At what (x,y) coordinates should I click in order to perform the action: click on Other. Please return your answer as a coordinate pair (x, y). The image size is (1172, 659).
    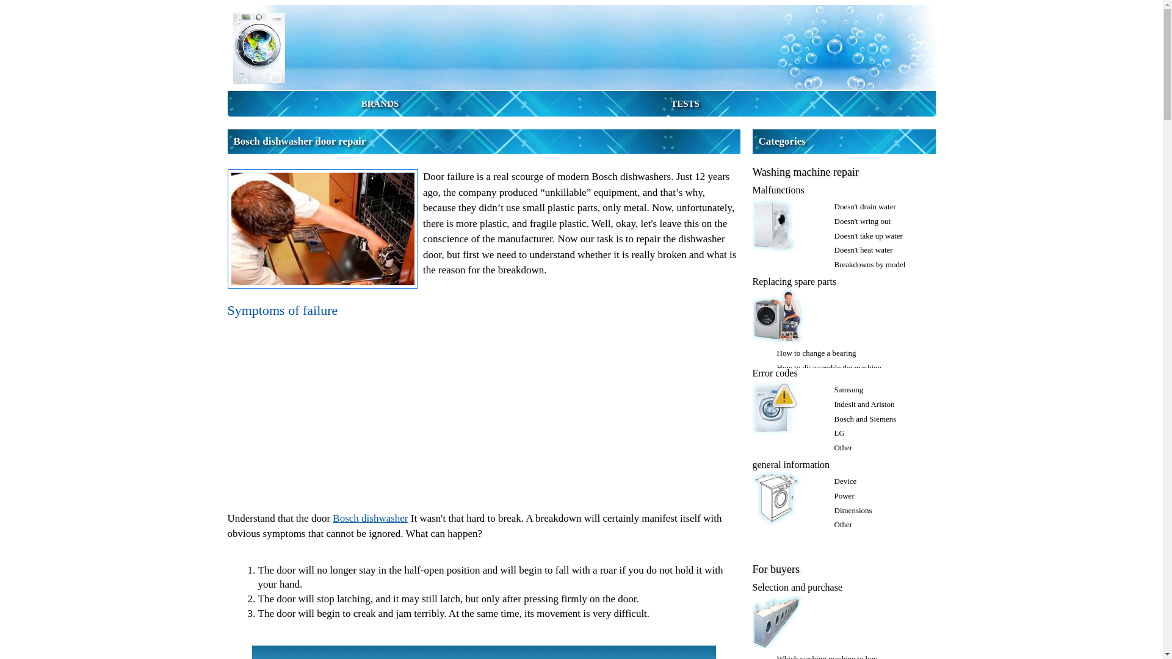
    Looking at the image, I should click on (842, 447).